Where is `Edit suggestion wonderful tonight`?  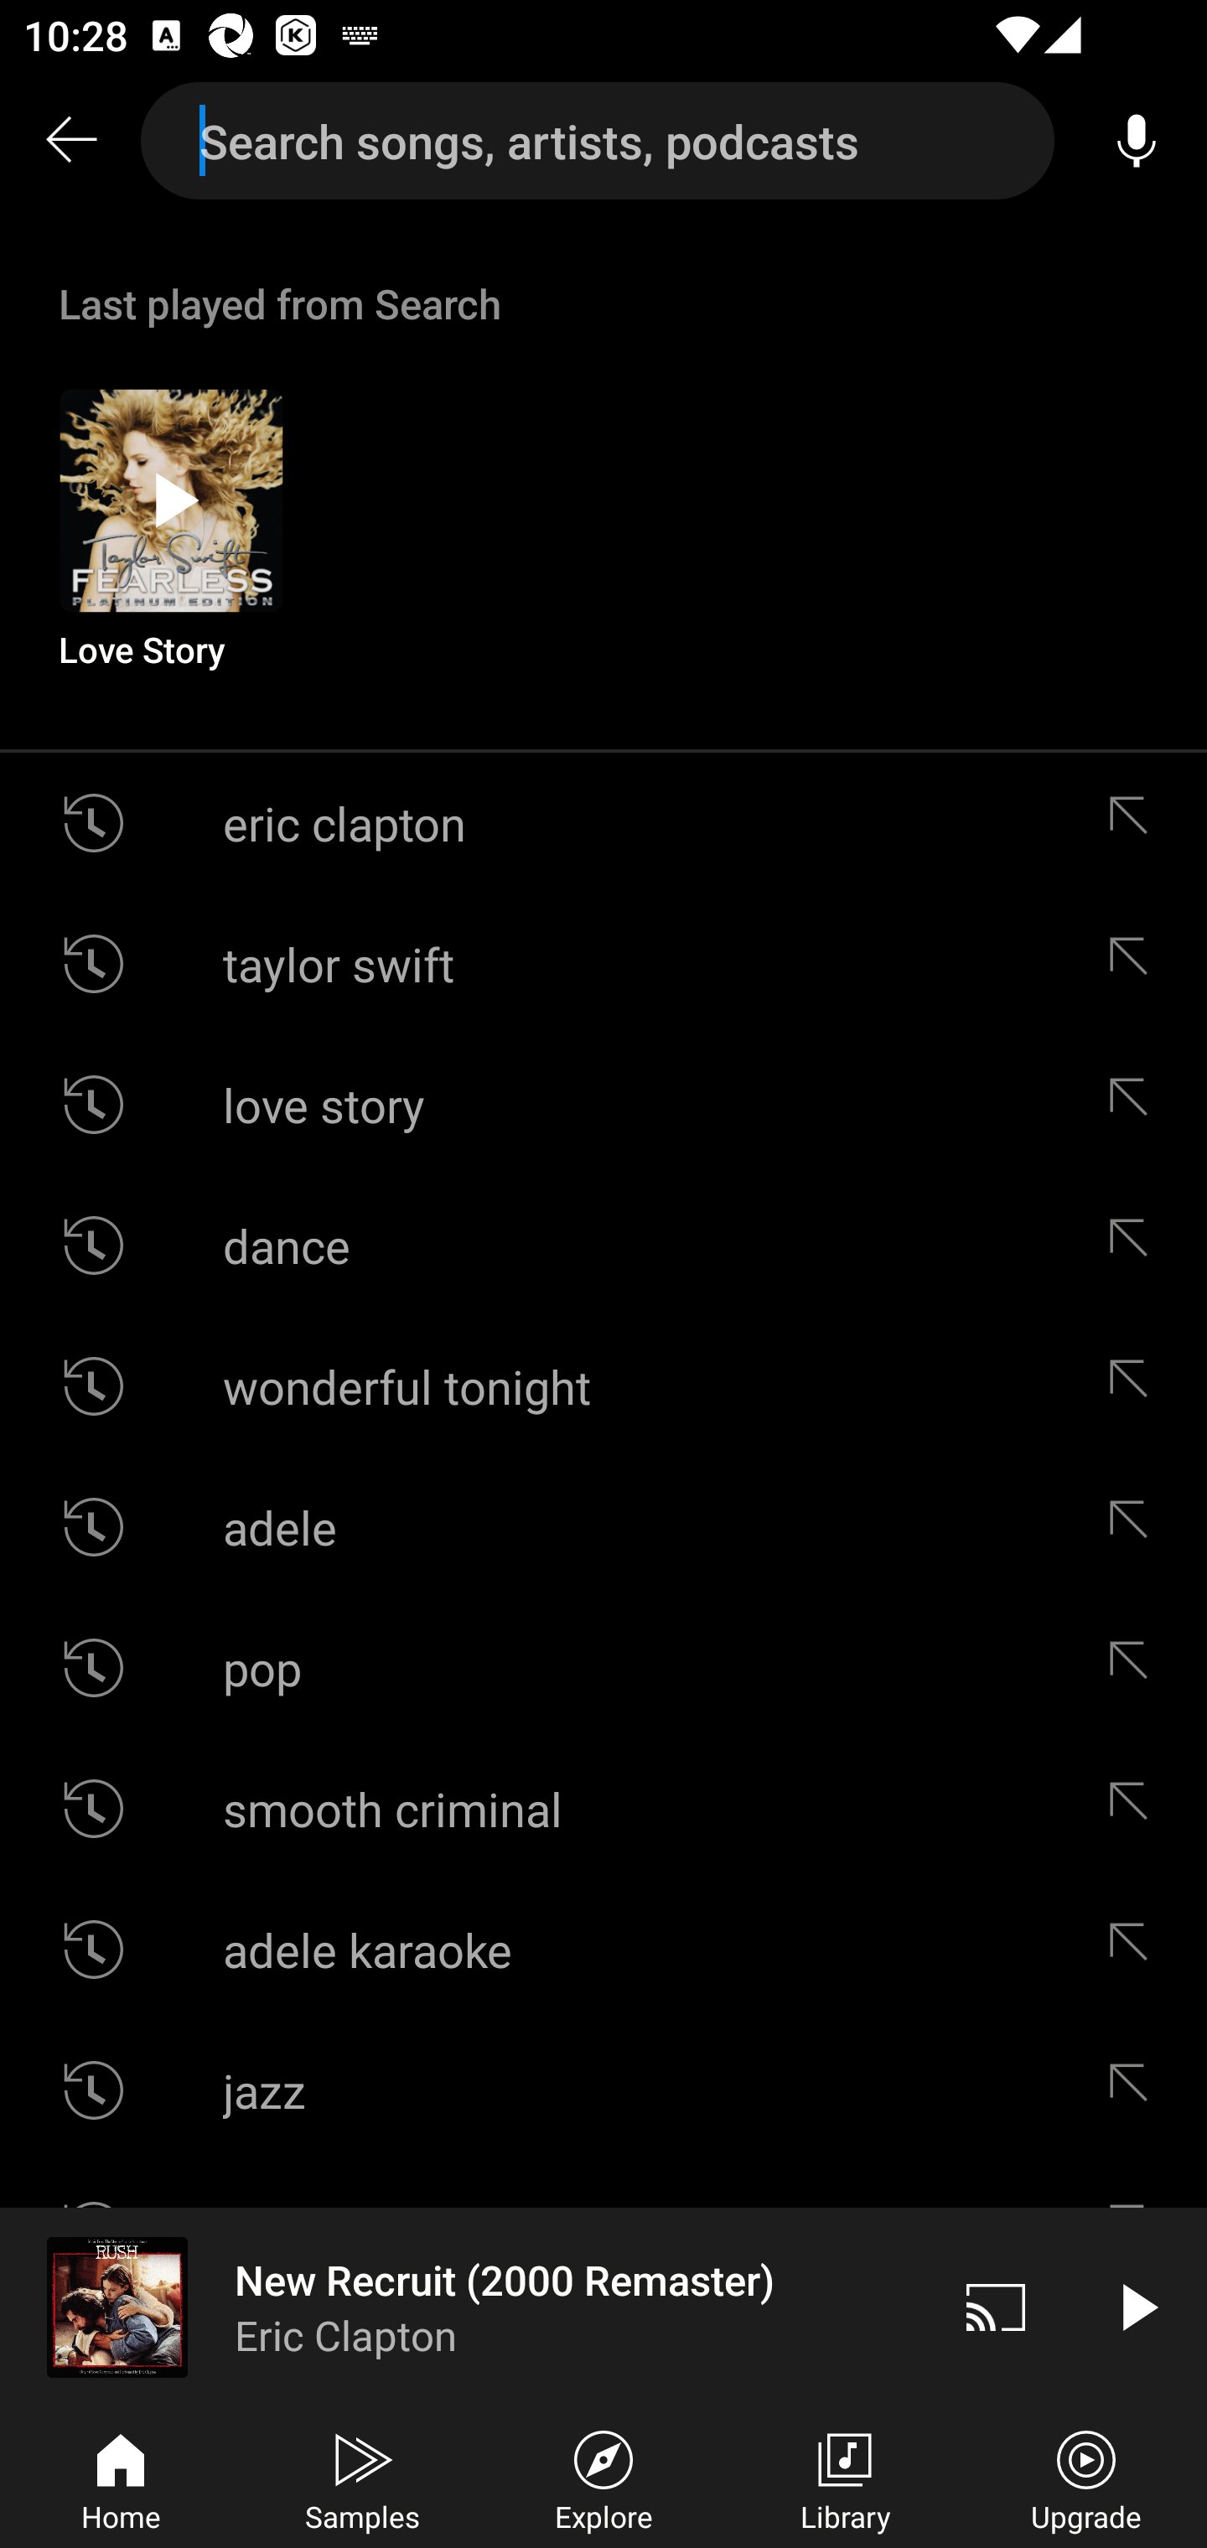
Edit suggestion wonderful tonight is located at coordinates (1136, 1385).